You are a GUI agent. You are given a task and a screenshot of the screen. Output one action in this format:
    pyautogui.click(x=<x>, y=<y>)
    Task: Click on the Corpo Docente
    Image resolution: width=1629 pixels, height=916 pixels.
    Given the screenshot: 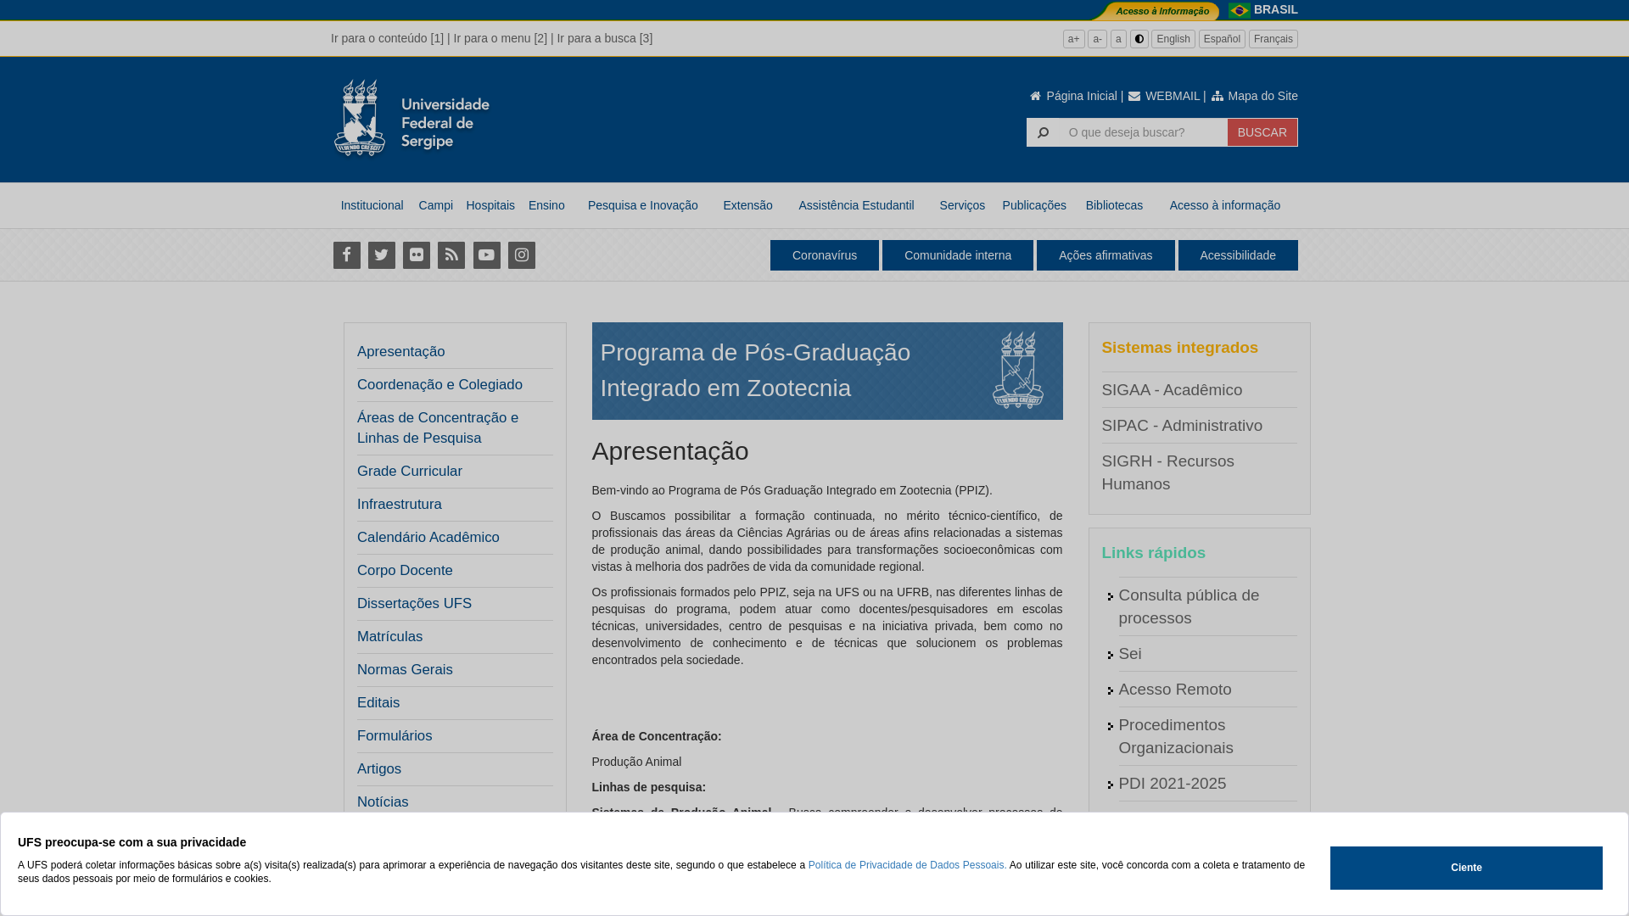 What is the action you would take?
    pyautogui.click(x=406, y=571)
    